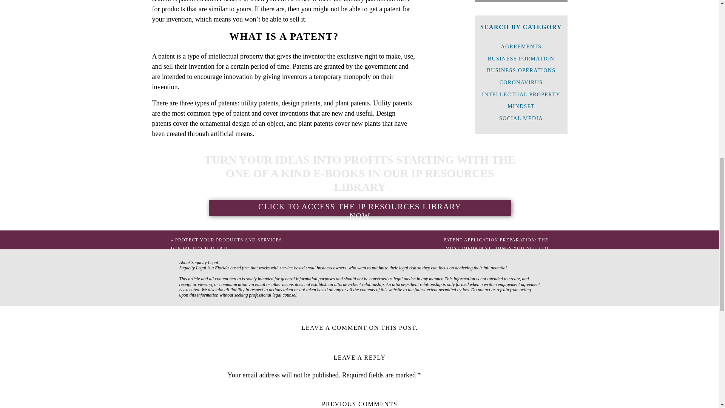 Image resolution: width=725 pixels, height=408 pixels. What do you see at coordinates (521, 118) in the screenshot?
I see `SOCIAL MEDIA` at bounding box center [521, 118].